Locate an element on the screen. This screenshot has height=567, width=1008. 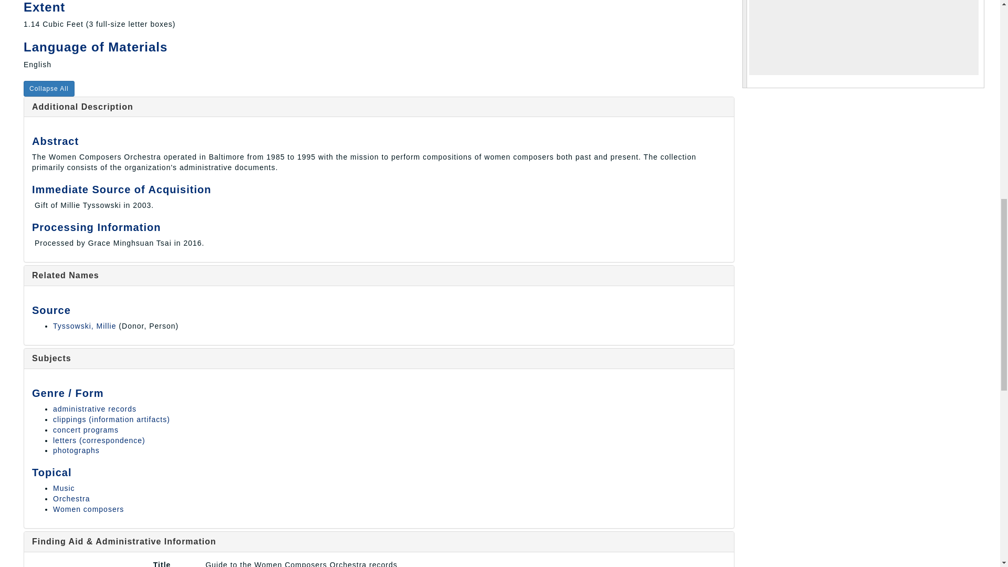
Orchestra is located at coordinates (71, 498).